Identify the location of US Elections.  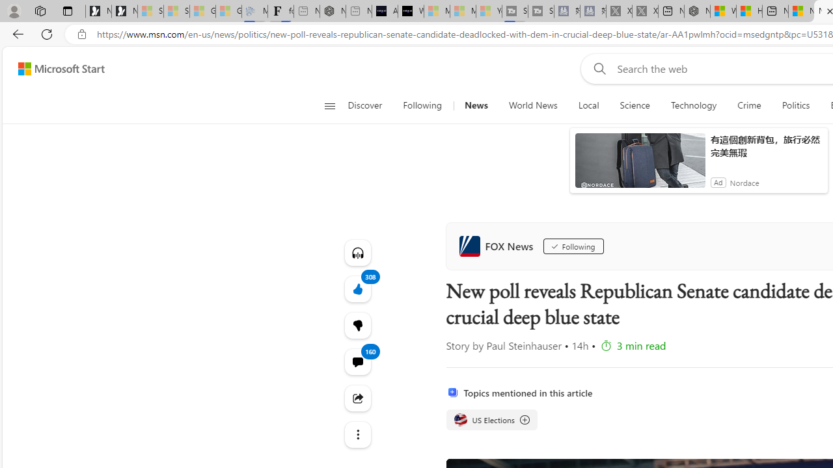
(491, 420).